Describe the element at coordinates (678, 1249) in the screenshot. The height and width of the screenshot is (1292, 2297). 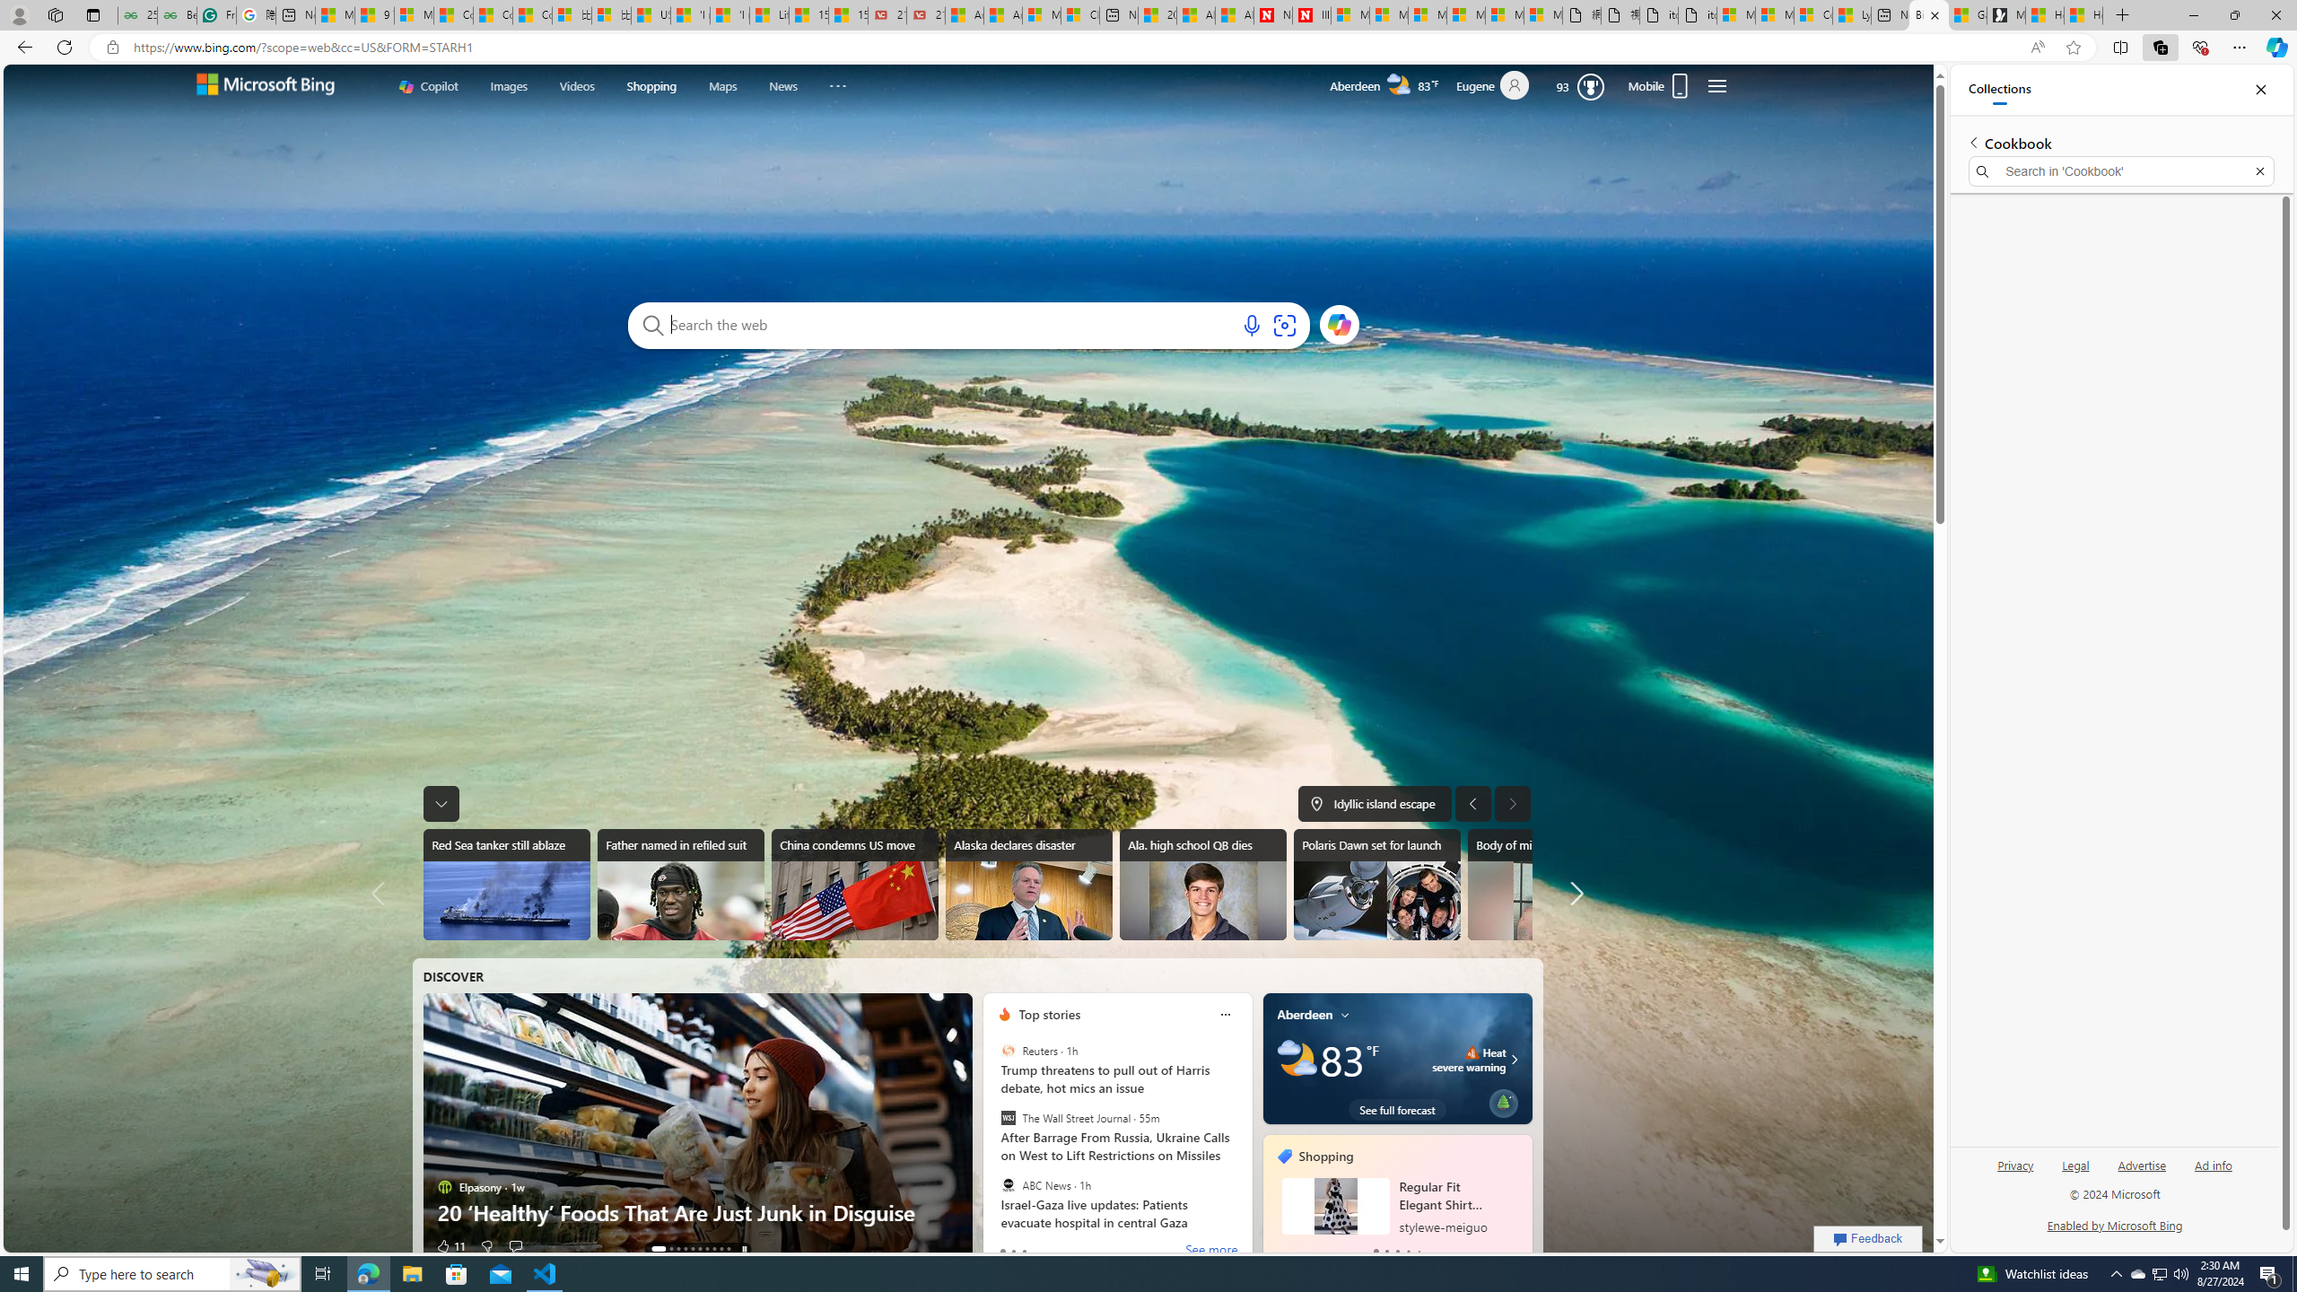
I see `AutomationID: tab-2` at that location.